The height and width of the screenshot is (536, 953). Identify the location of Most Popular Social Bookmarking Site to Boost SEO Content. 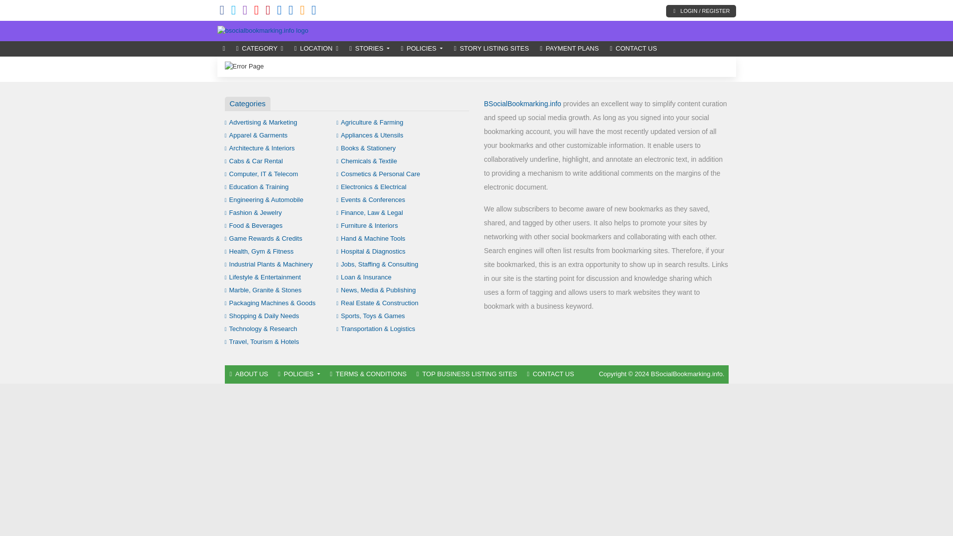
(263, 31).